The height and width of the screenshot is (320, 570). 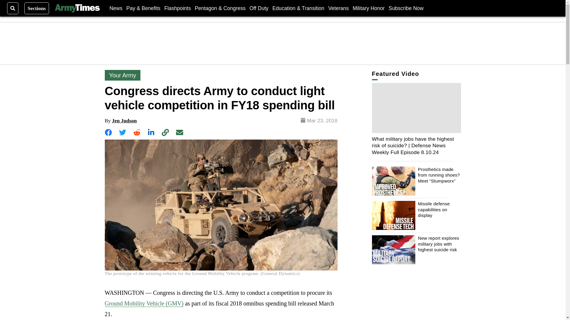 I want to click on Sections, so click(x=37, y=8).